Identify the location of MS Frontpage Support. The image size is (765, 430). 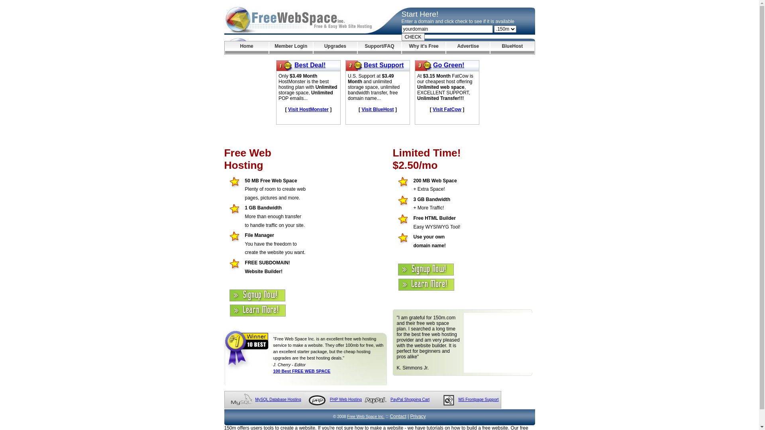
(478, 400).